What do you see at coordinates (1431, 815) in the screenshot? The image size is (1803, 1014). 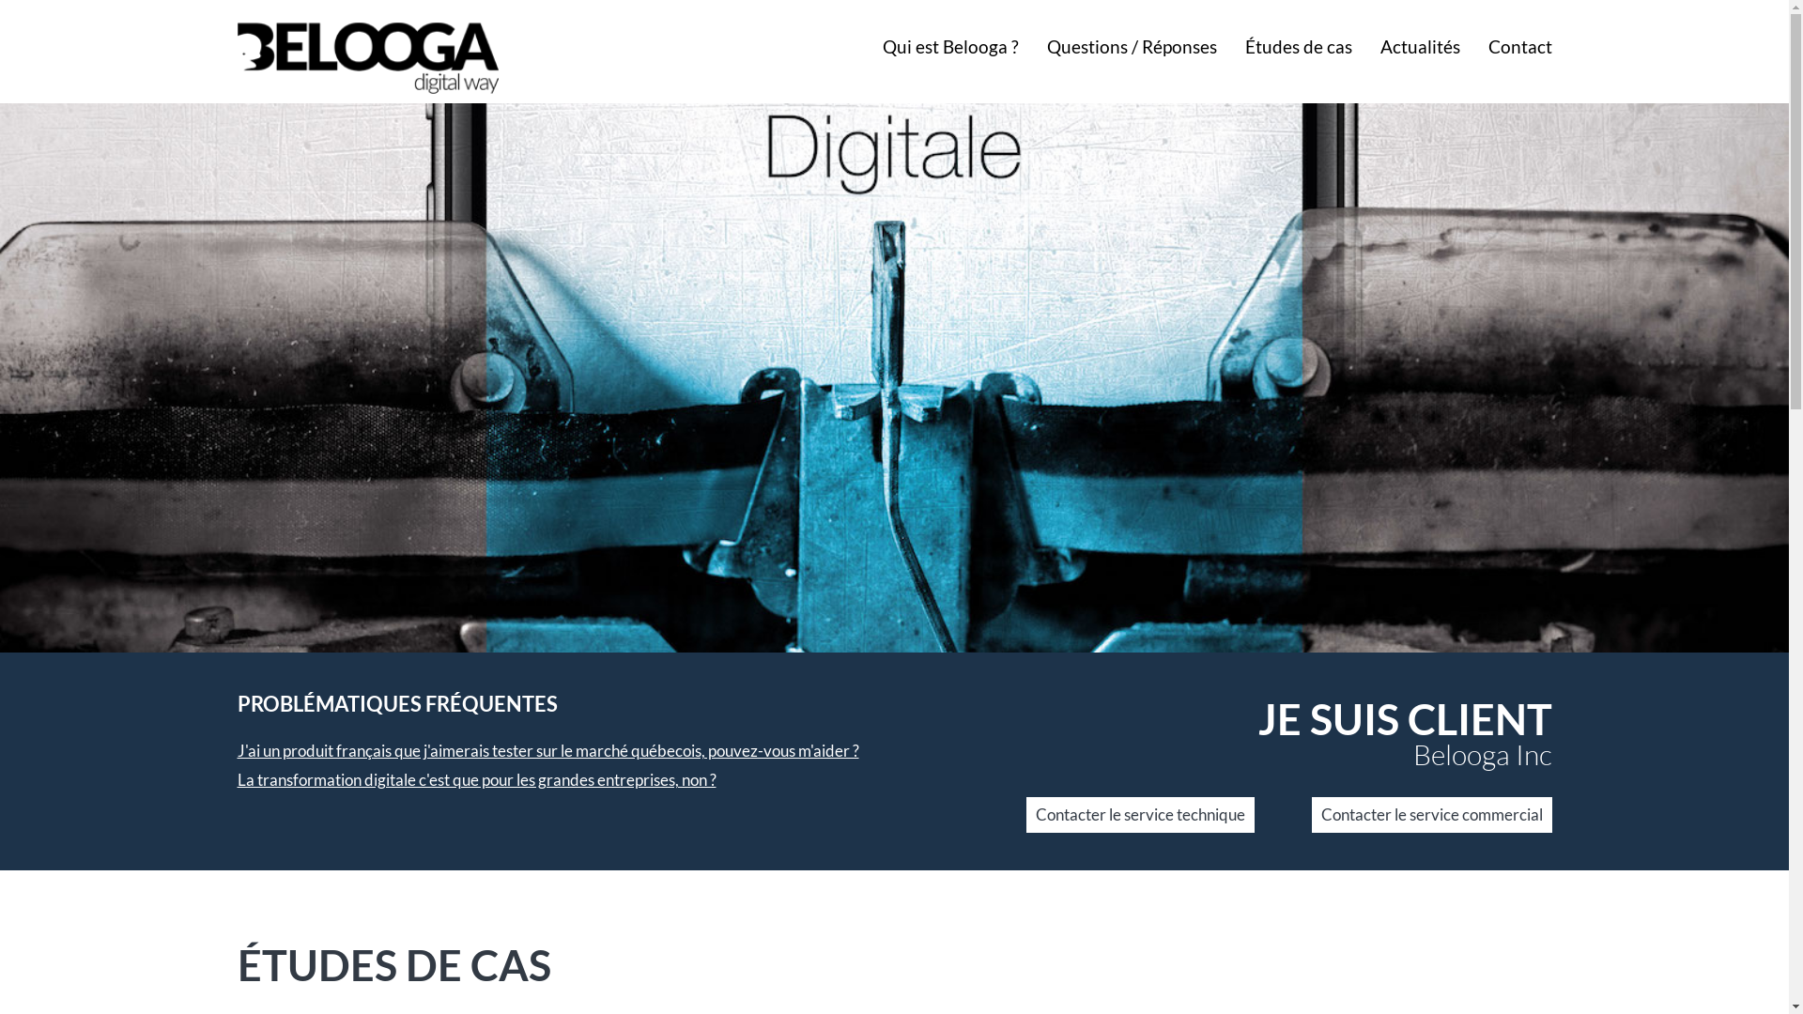 I see `Contacter le service commercial` at bounding box center [1431, 815].